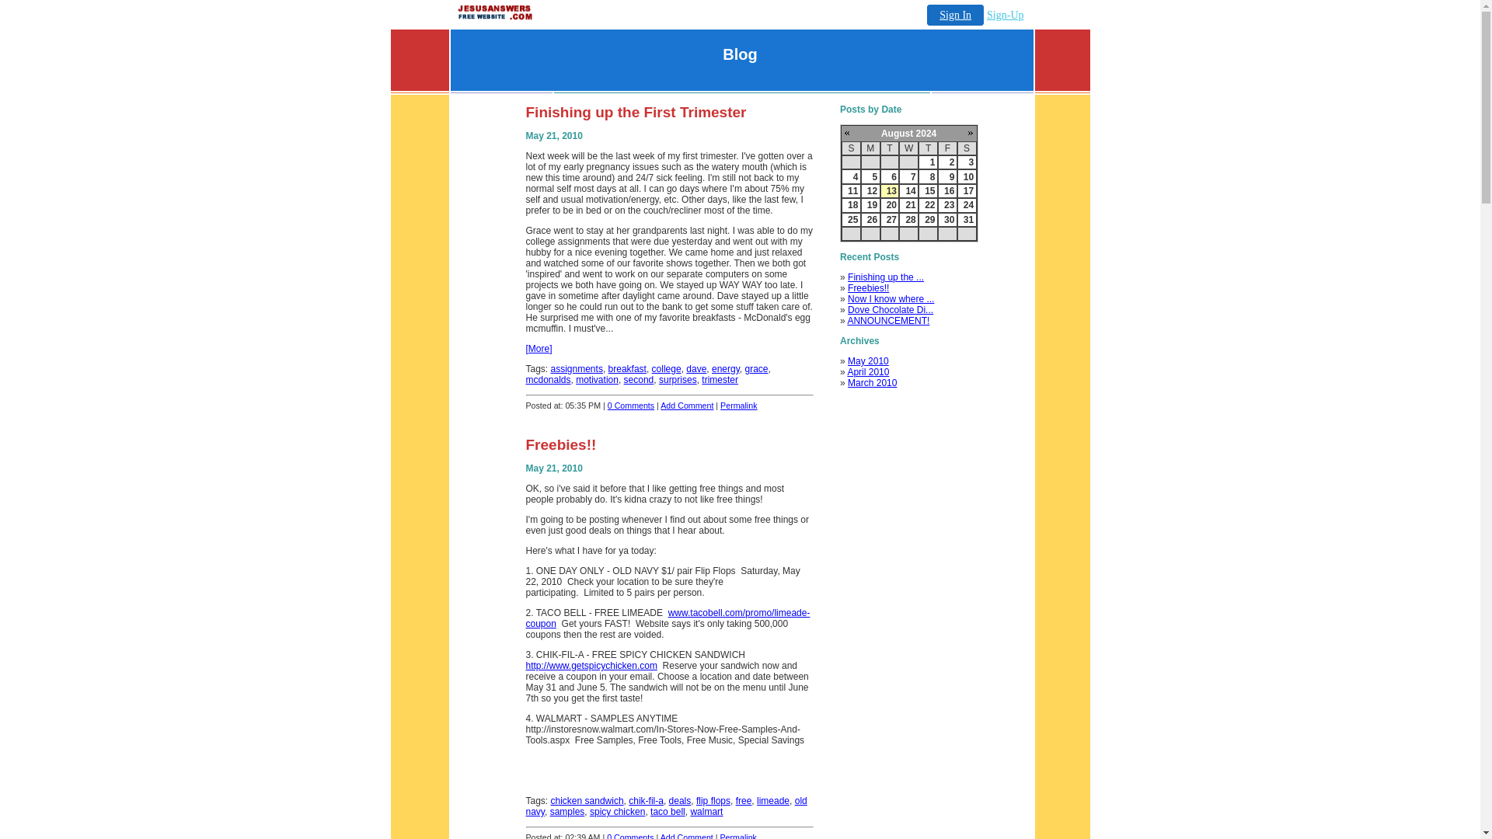 This screenshot has width=1492, height=839. I want to click on trimester, so click(720, 379).